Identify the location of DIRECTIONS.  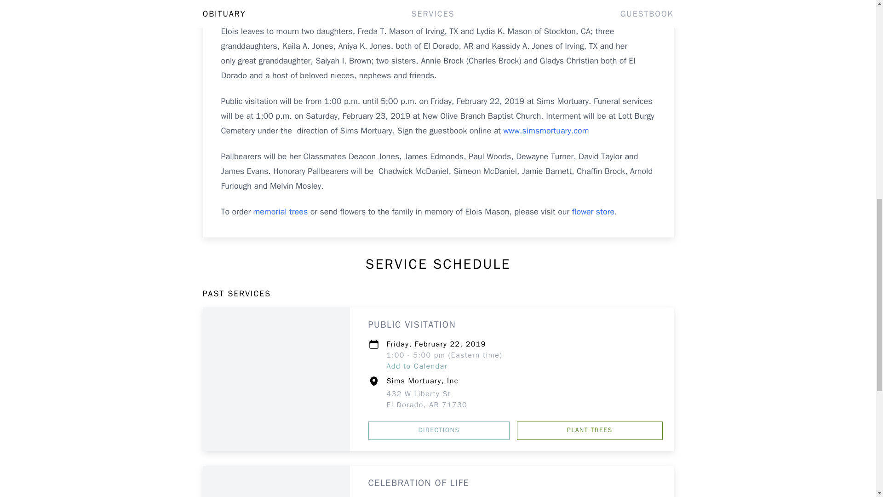
(427, 399).